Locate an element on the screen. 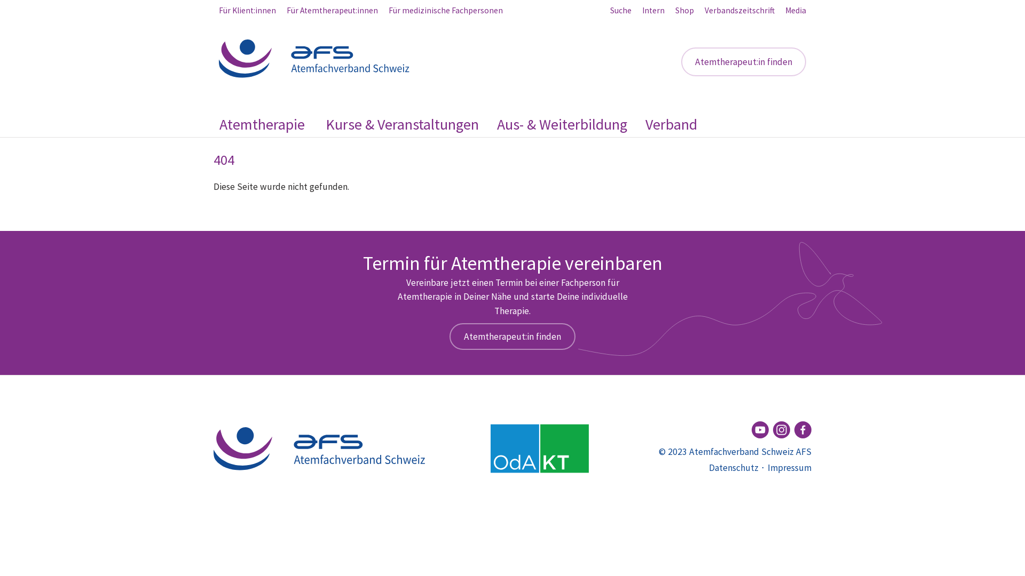 This screenshot has width=1025, height=576. Atemtherapeut:in finden is located at coordinates (512, 337).